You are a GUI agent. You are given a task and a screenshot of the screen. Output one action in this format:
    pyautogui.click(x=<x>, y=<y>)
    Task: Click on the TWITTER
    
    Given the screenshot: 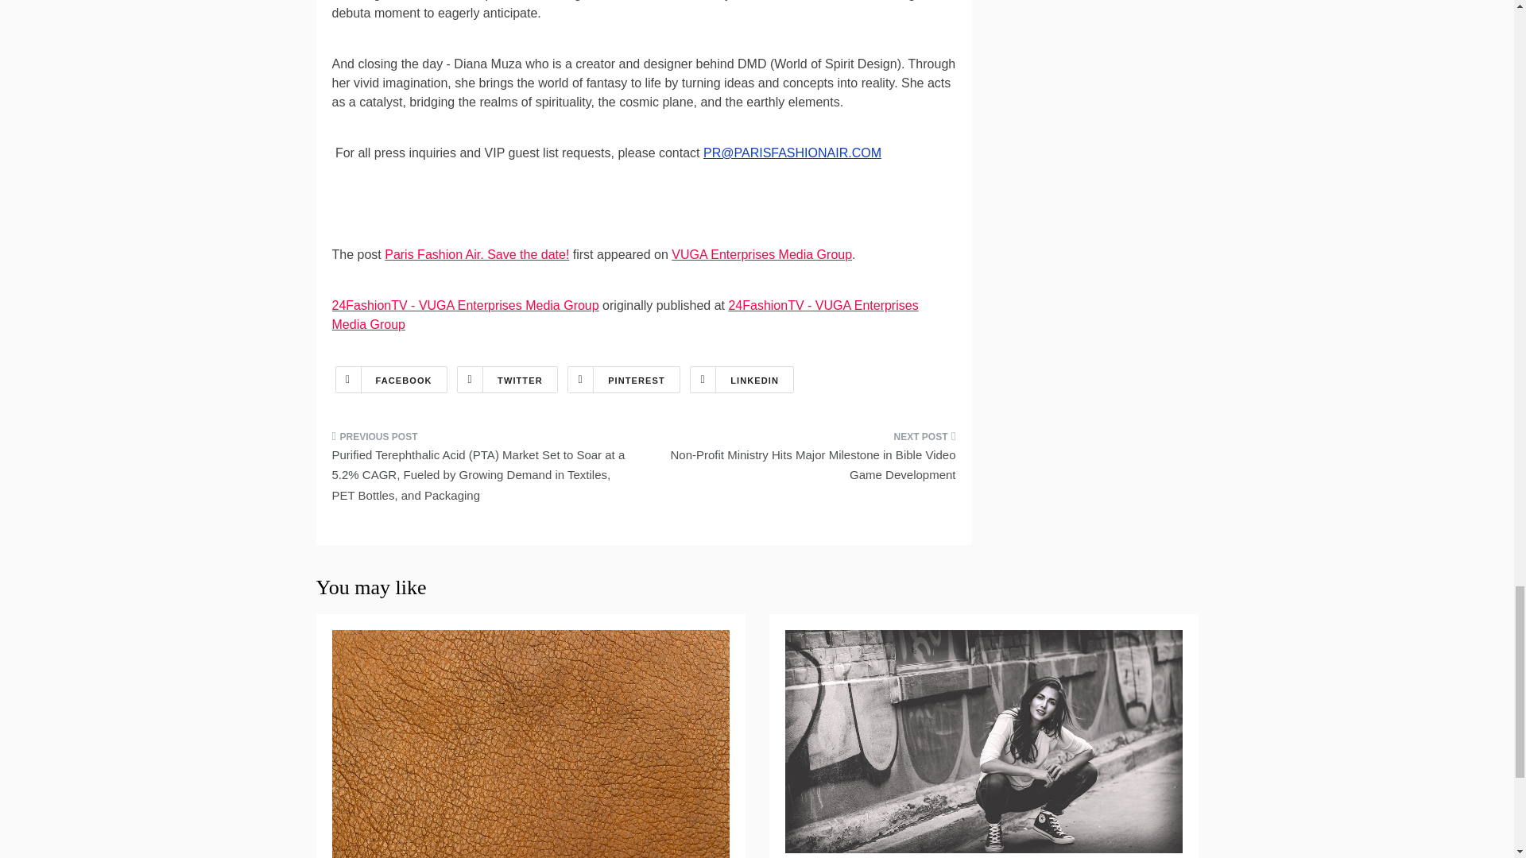 What is the action you would take?
    pyautogui.click(x=507, y=380)
    